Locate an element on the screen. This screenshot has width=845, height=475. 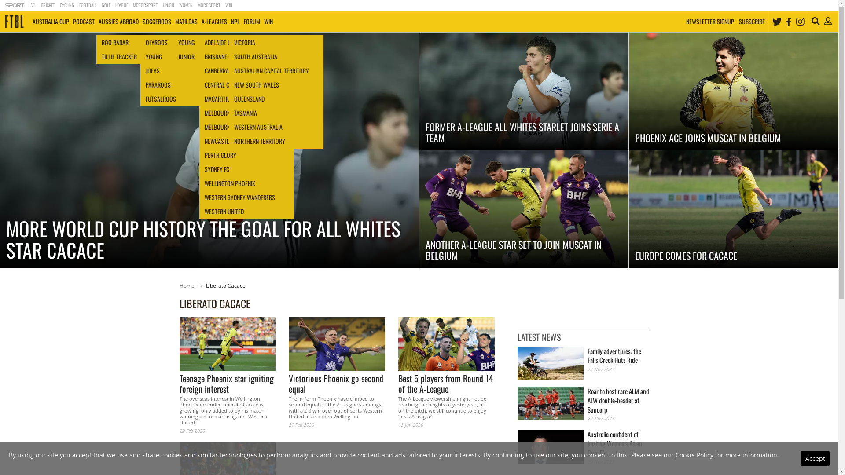
PODCAST is located at coordinates (84, 22).